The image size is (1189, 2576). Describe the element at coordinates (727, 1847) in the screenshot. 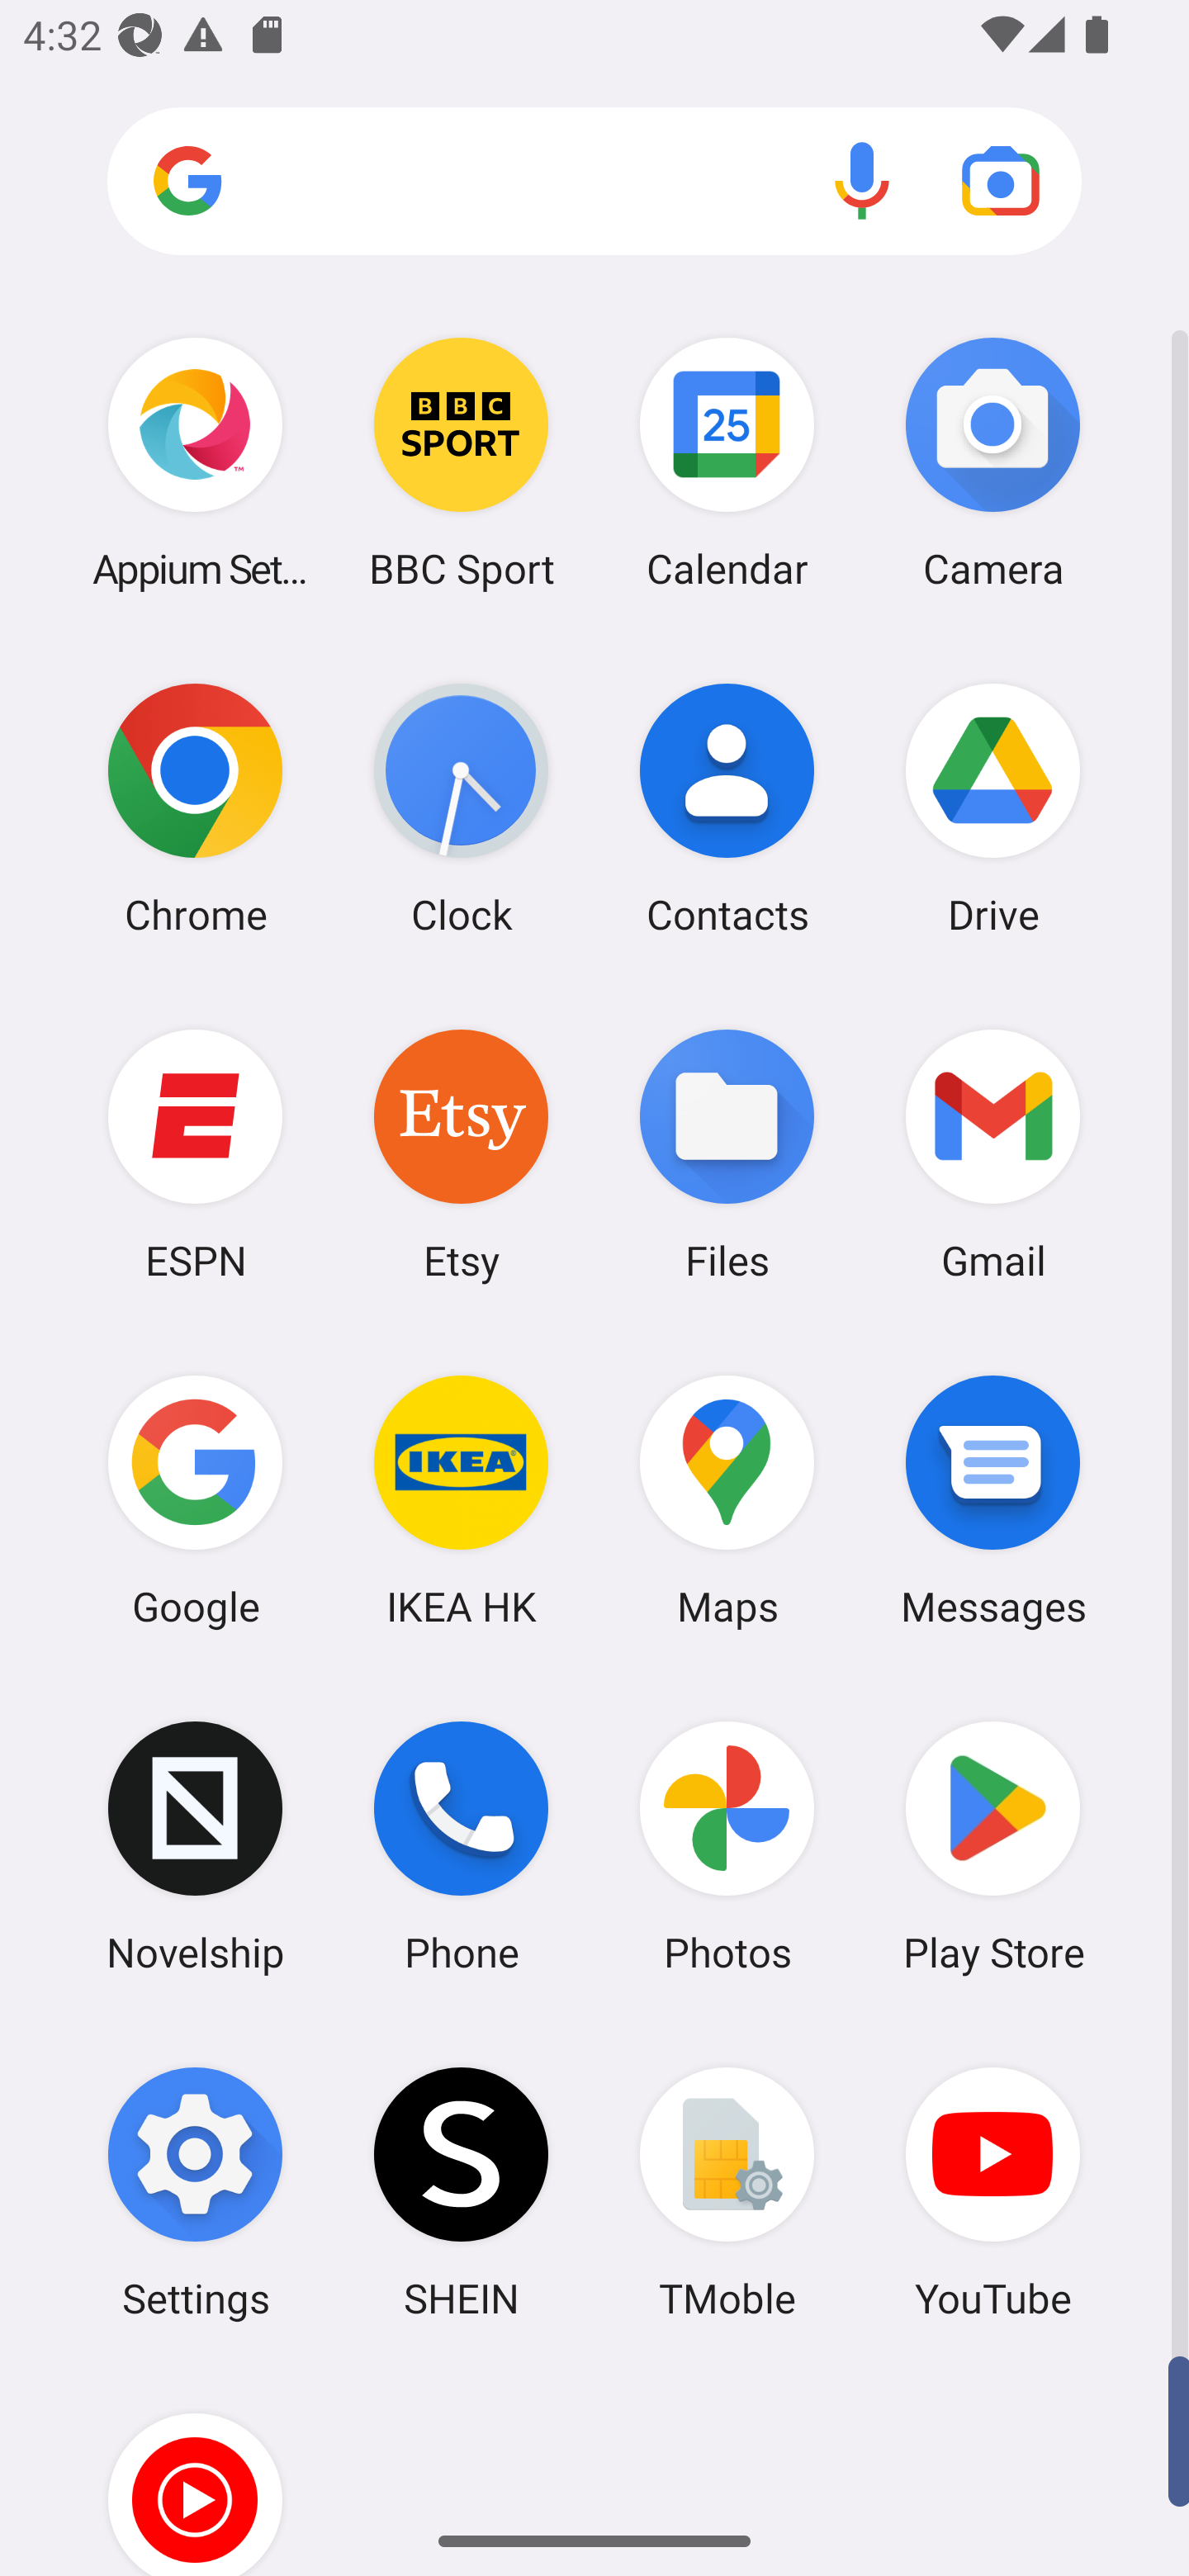

I see `Photos` at that location.